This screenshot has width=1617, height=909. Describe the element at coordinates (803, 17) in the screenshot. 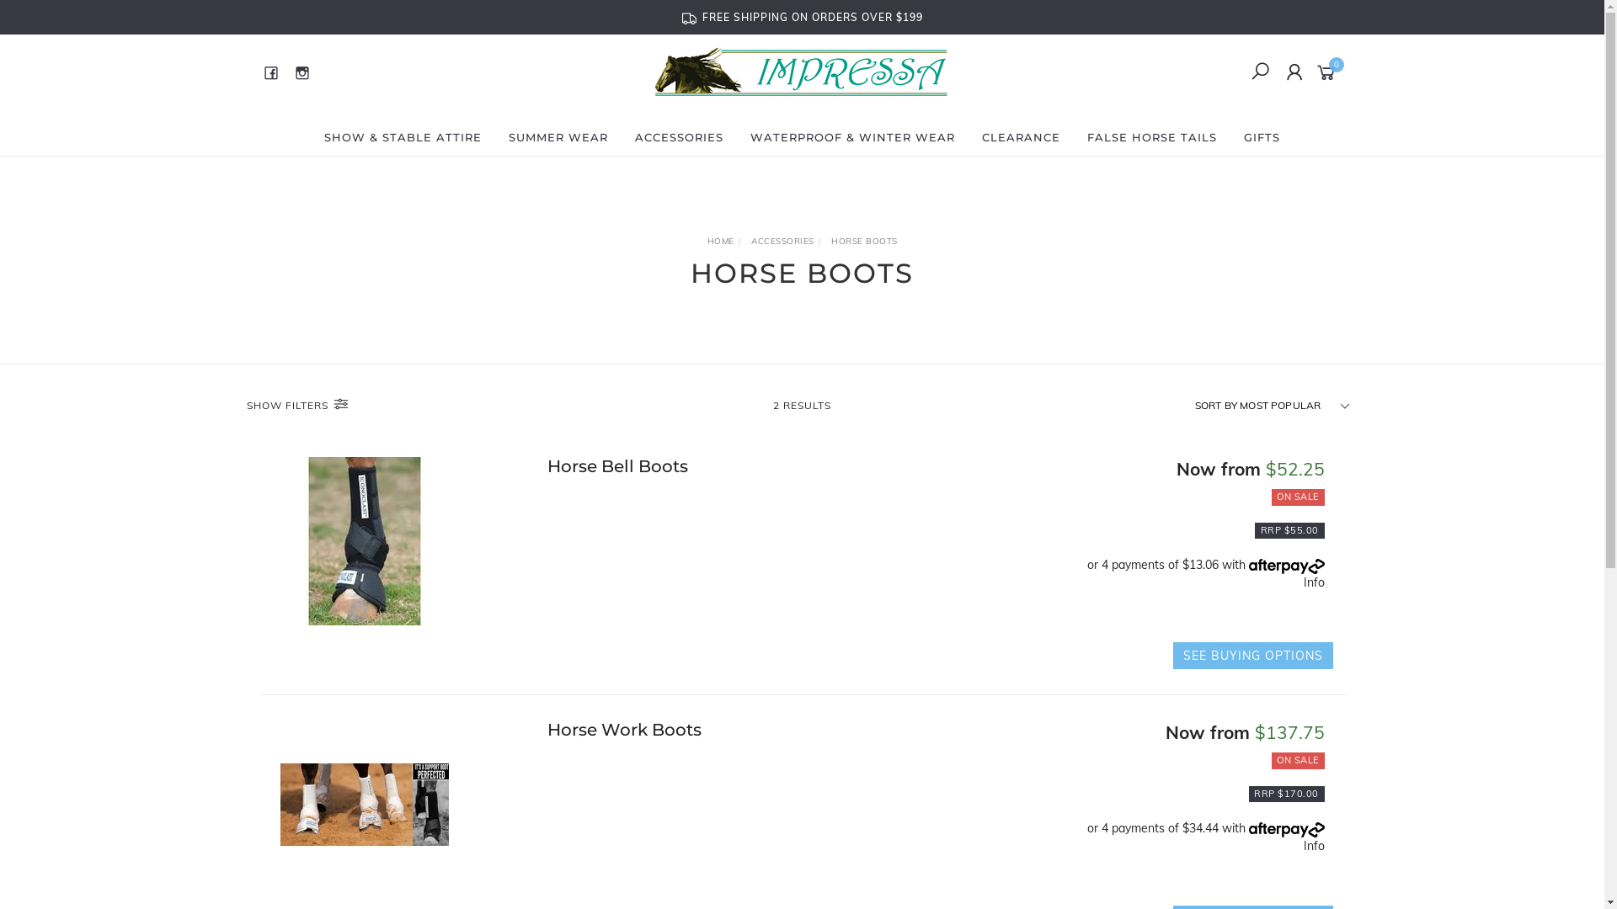

I see `FREE SHIPPING ON ORDERS OVER $199` at that location.